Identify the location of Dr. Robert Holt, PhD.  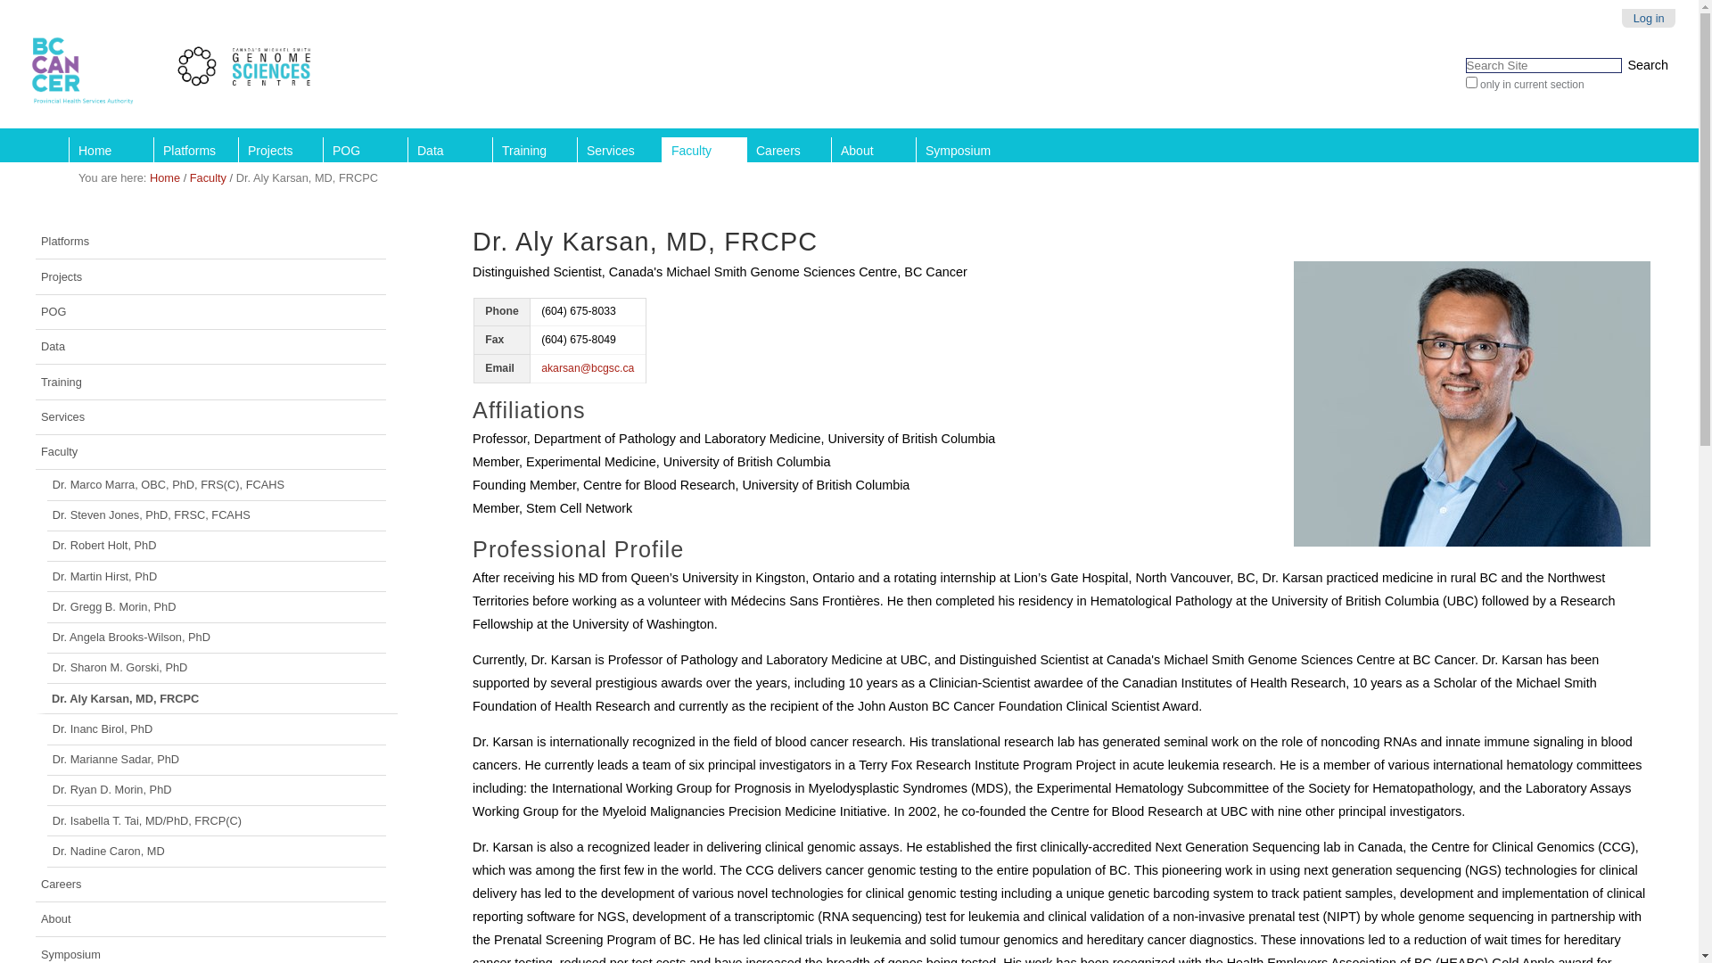
(218, 547).